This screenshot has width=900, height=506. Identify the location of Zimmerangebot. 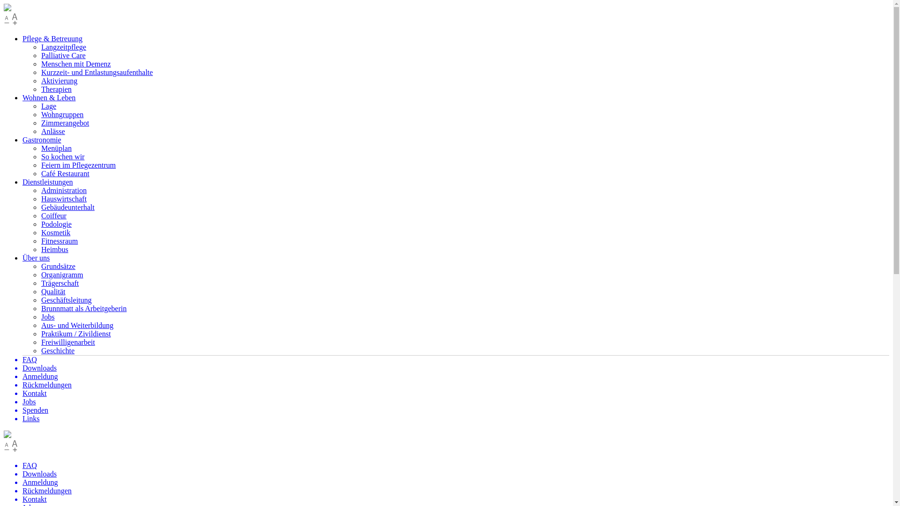
(65, 123).